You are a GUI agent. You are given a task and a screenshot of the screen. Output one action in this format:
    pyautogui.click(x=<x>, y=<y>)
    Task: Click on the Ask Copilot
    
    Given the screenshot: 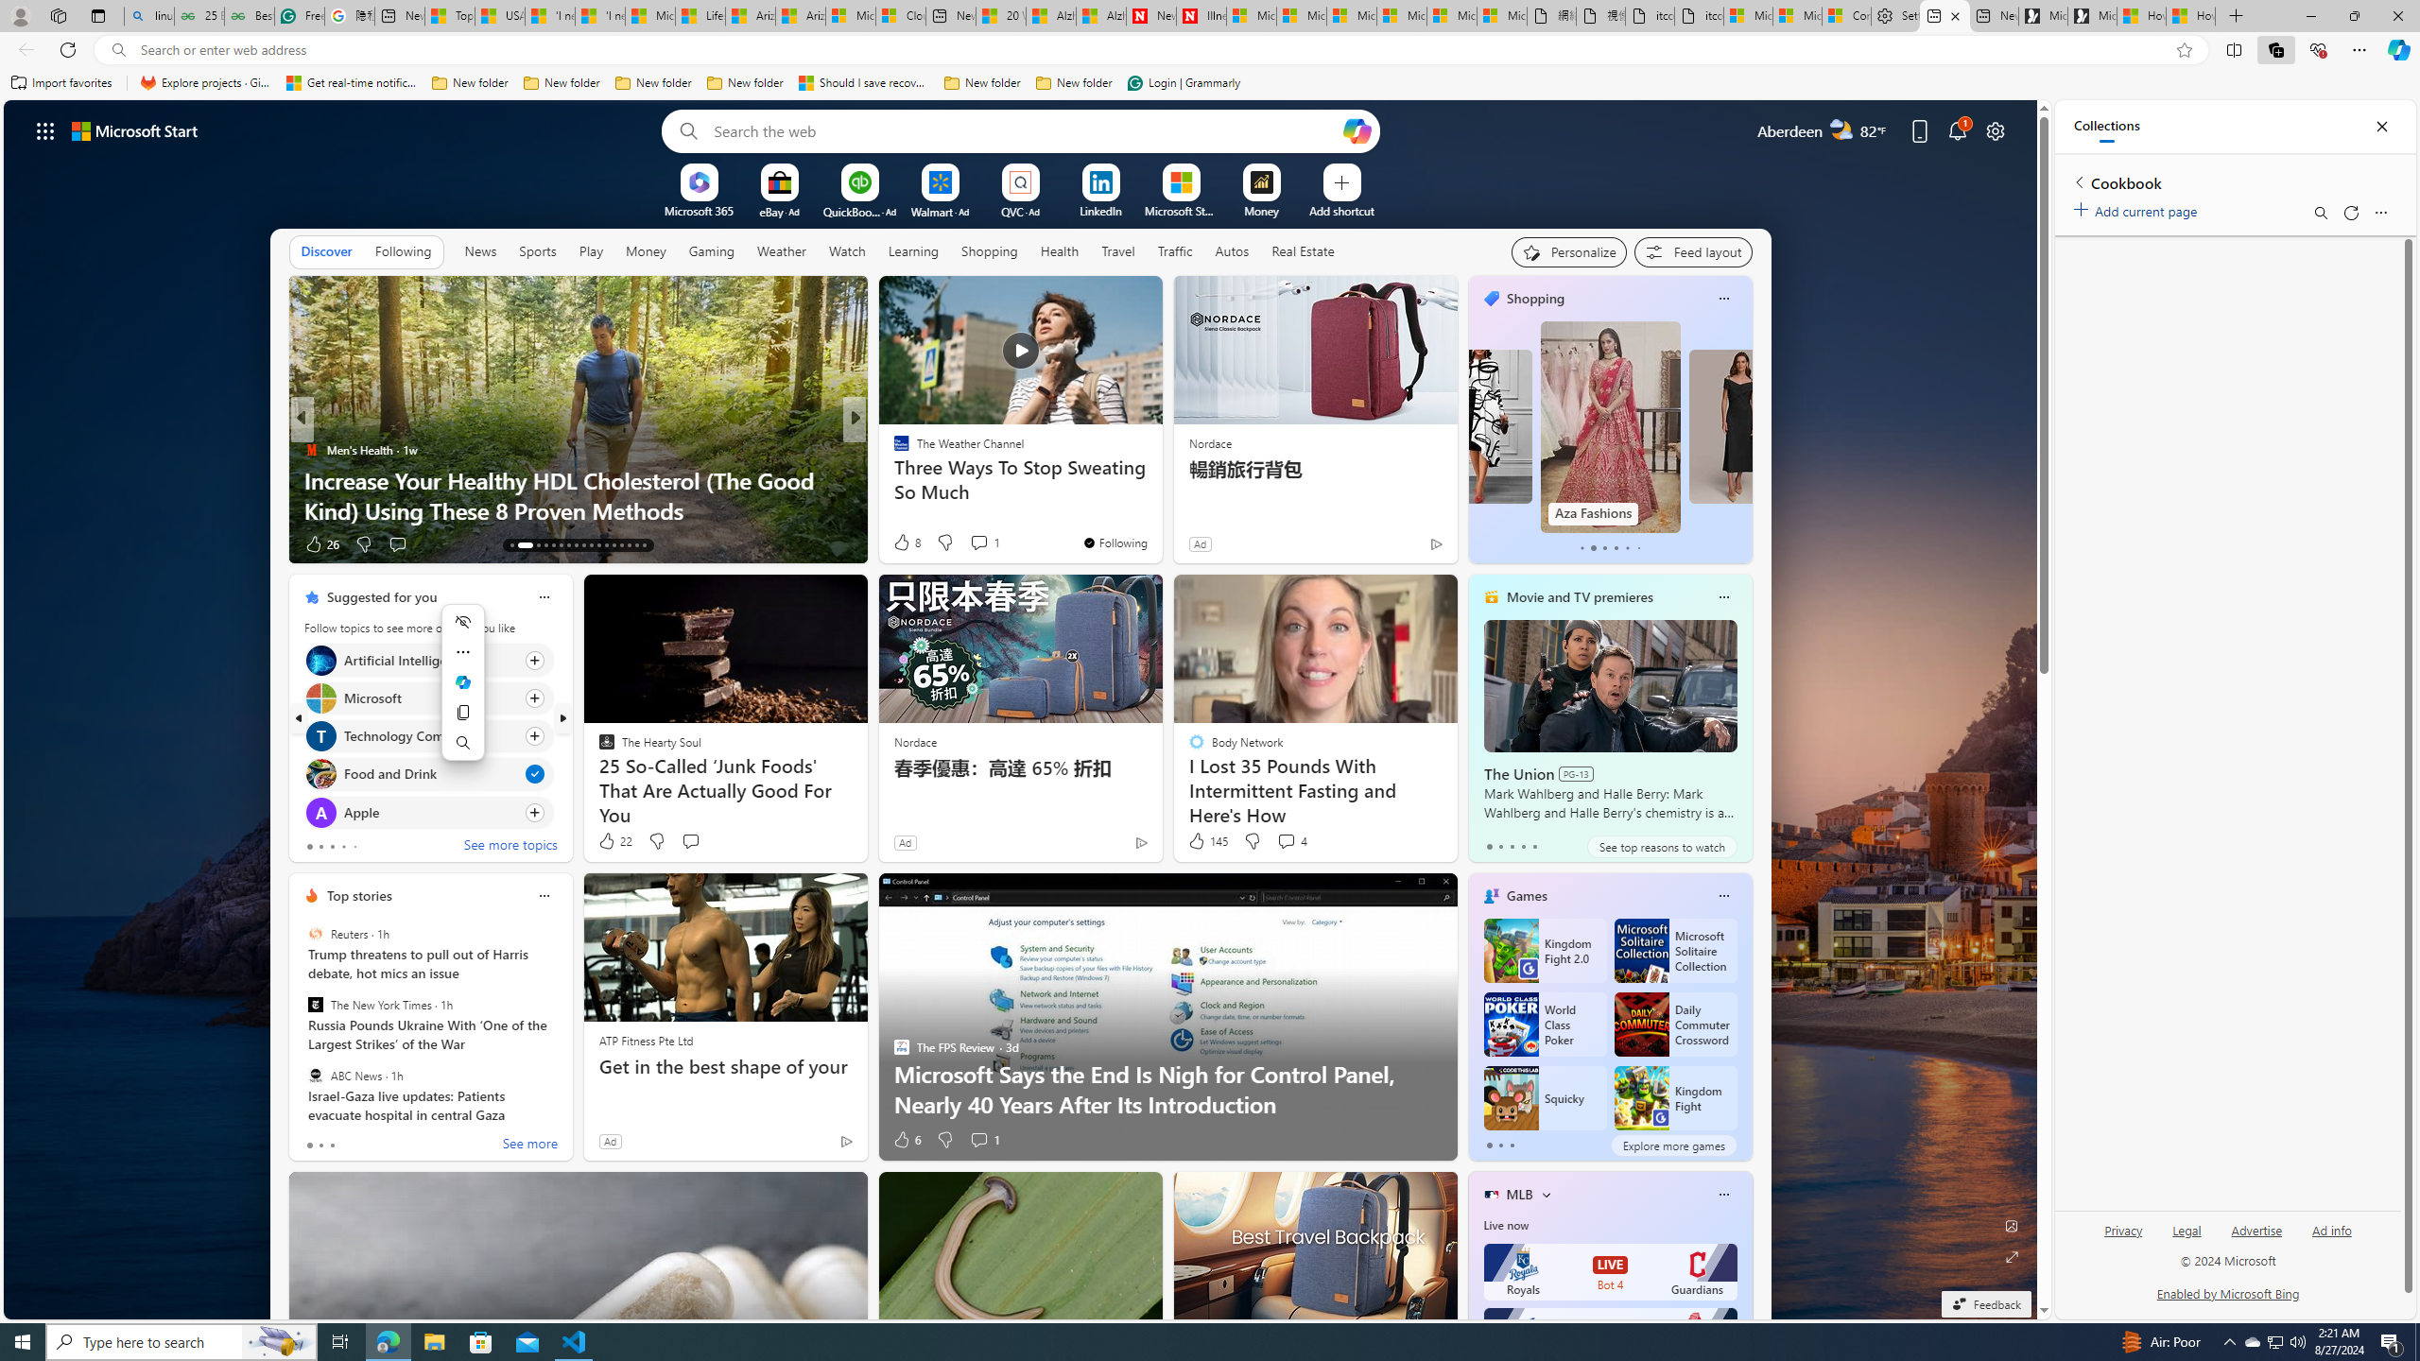 What is the action you would take?
    pyautogui.click(x=463, y=681)
    